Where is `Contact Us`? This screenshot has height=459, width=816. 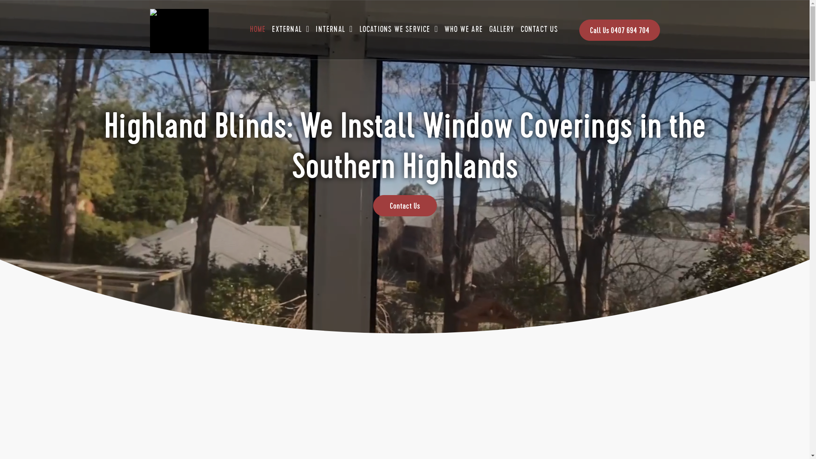
Contact Us is located at coordinates (405, 206).